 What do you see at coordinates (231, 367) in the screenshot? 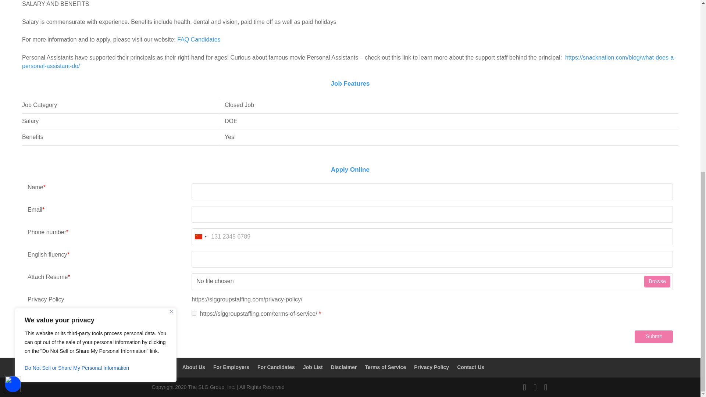
I see `For Employers` at bounding box center [231, 367].